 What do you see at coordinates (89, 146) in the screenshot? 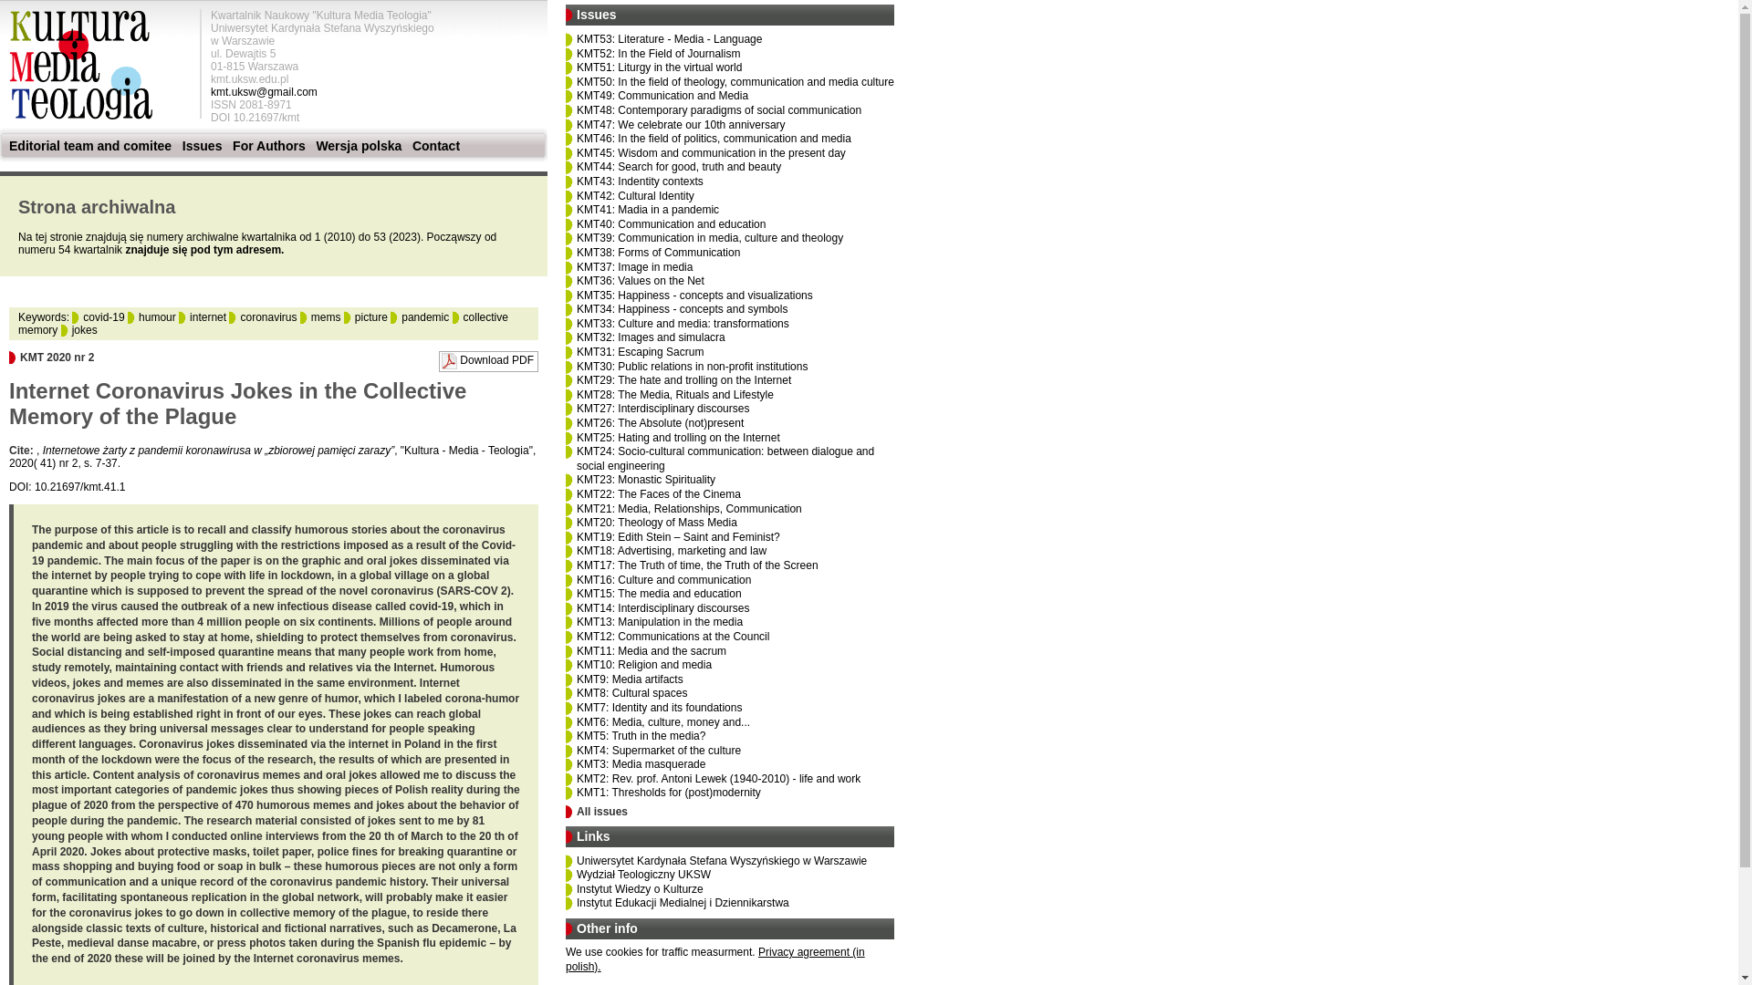
I see `Editorial team and comitee` at bounding box center [89, 146].